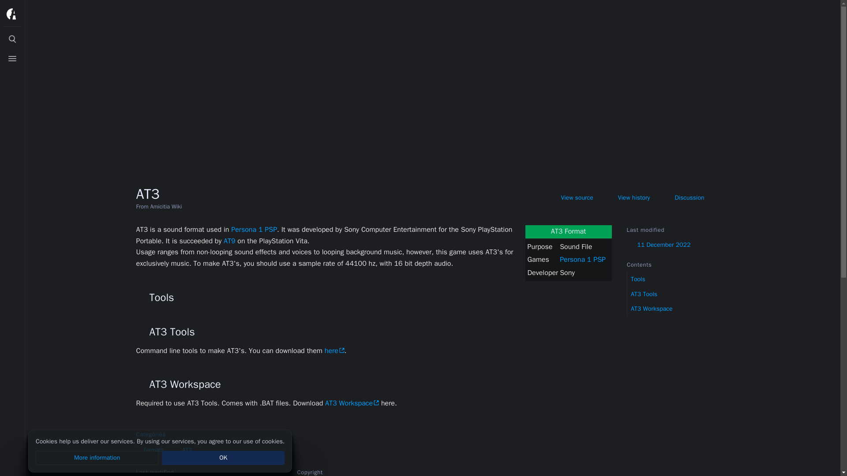 The width and height of the screenshot is (847, 476). Describe the element at coordinates (334, 351) in the screenshot. I see `here` at that location.